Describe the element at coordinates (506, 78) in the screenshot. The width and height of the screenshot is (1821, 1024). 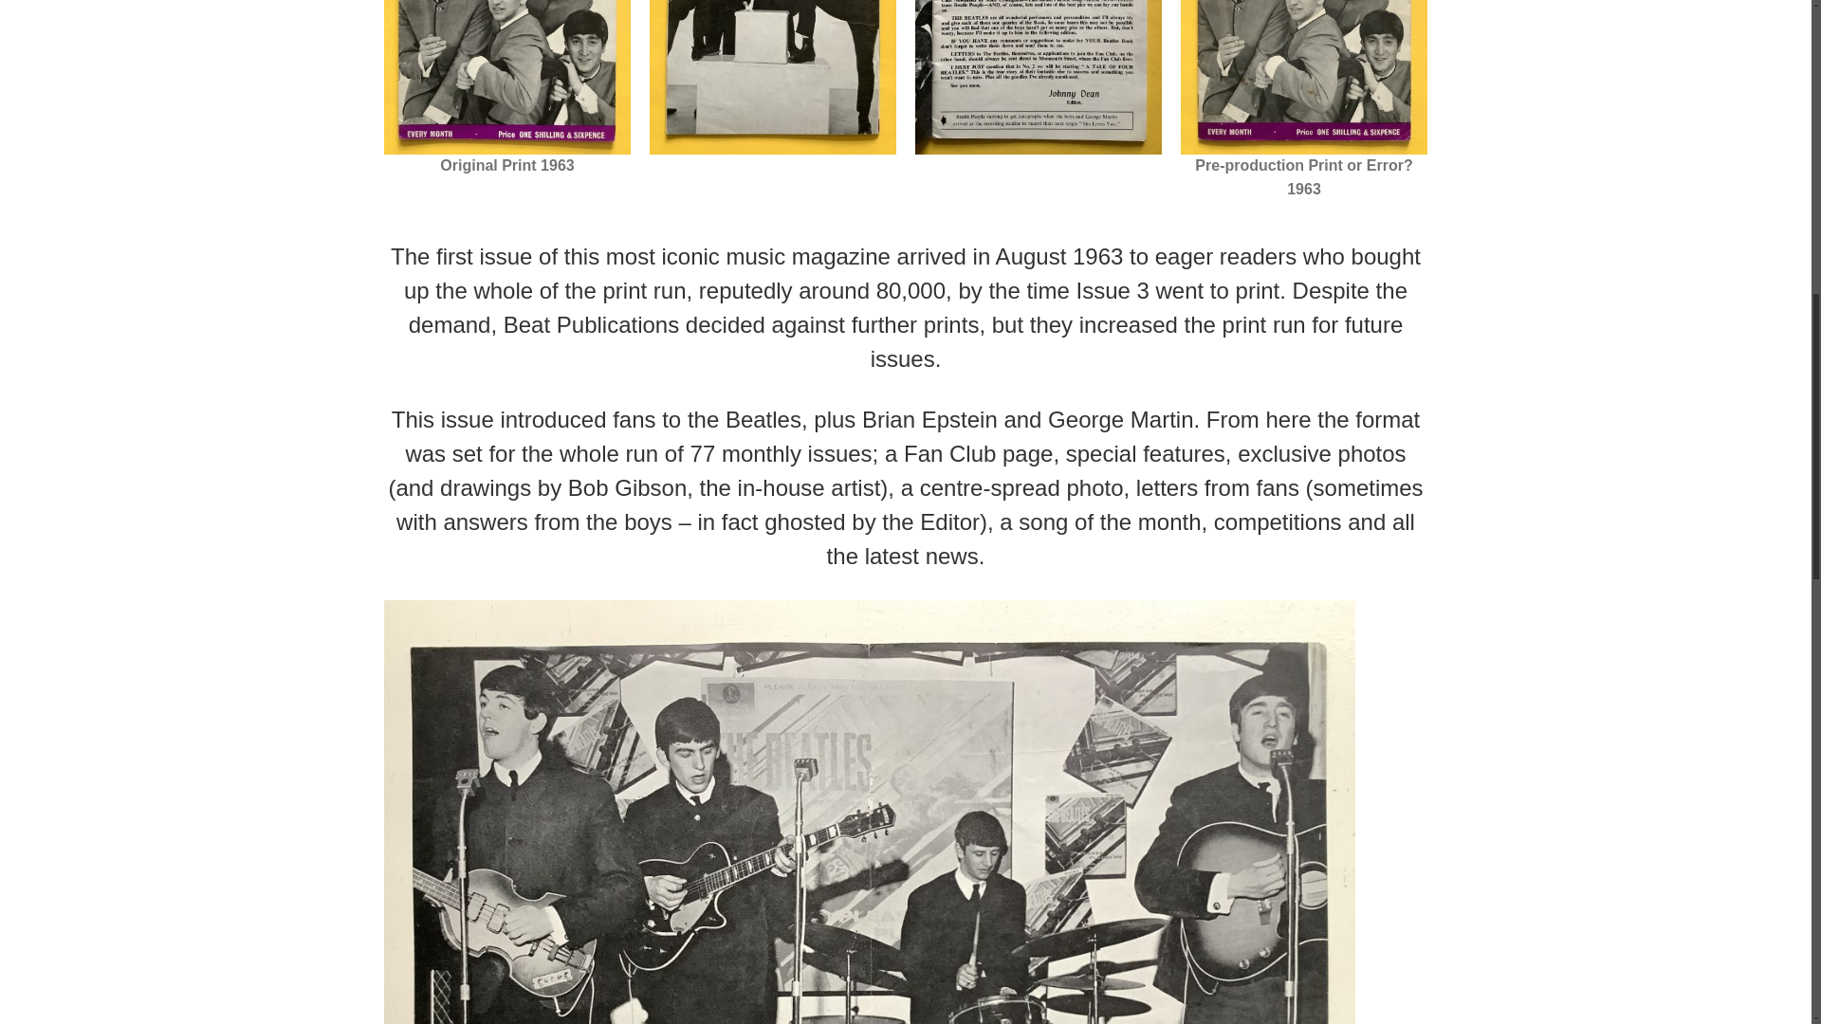
I see `3F06849A-99A3-48AA-B25D-09B5D80DFBA4` at that location.